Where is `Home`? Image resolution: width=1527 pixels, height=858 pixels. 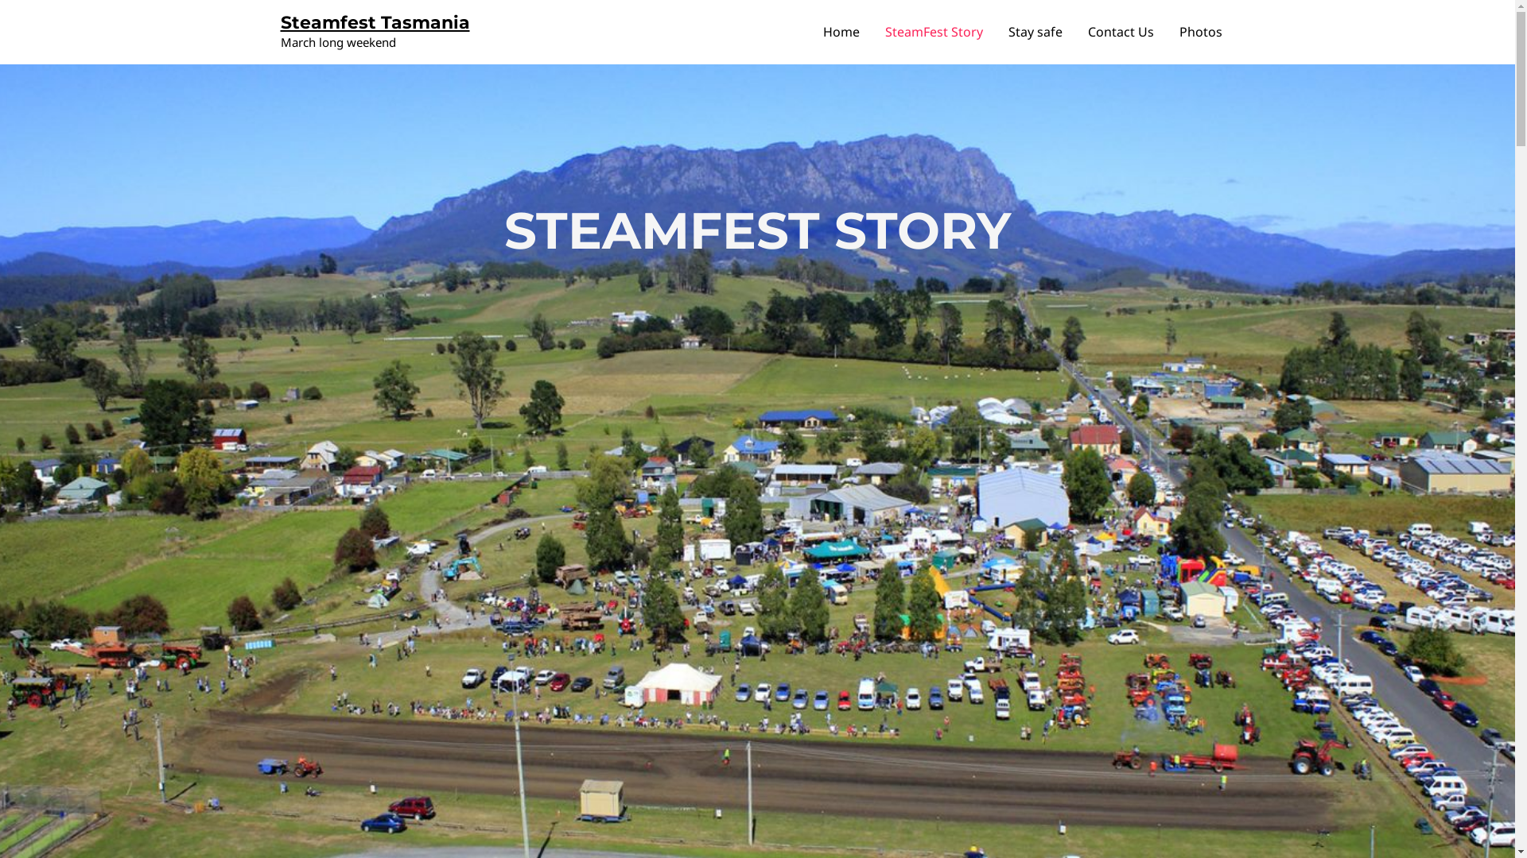 Home is located at coordinates (840, 32).